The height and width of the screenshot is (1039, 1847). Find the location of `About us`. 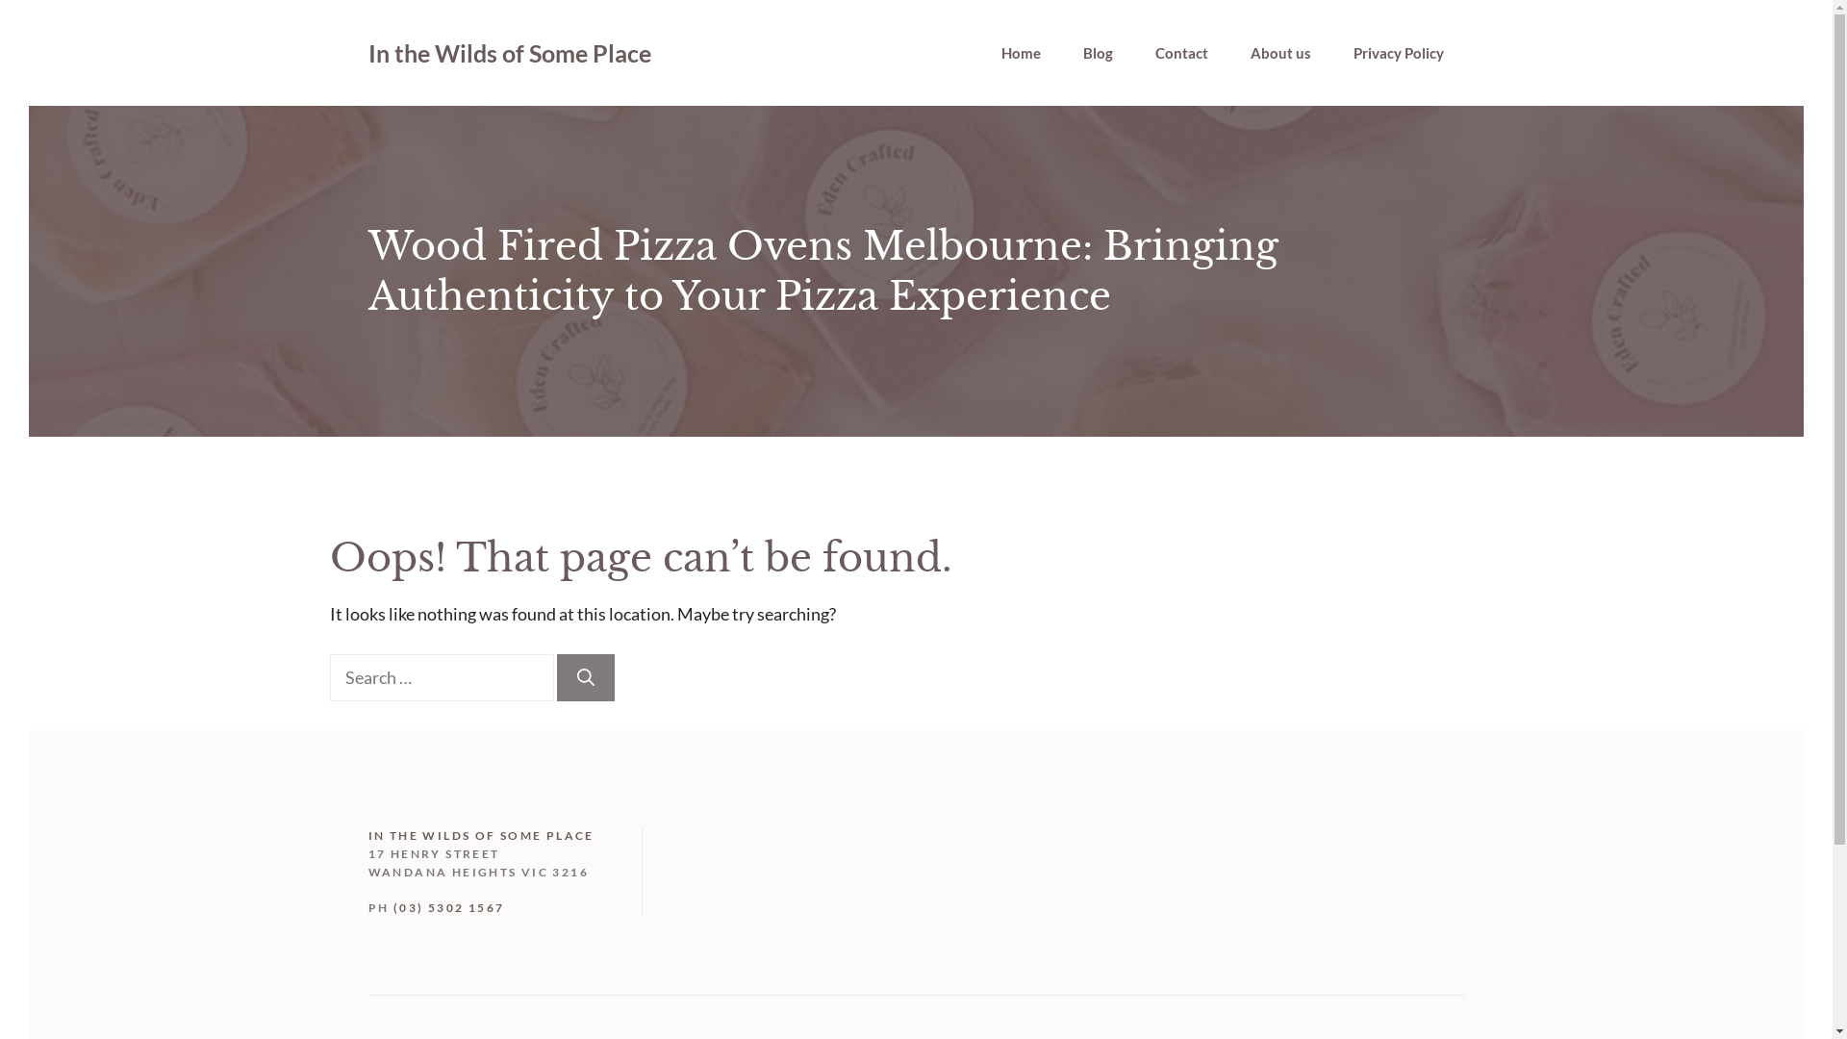

About us is located at coordinates (1281, 53).